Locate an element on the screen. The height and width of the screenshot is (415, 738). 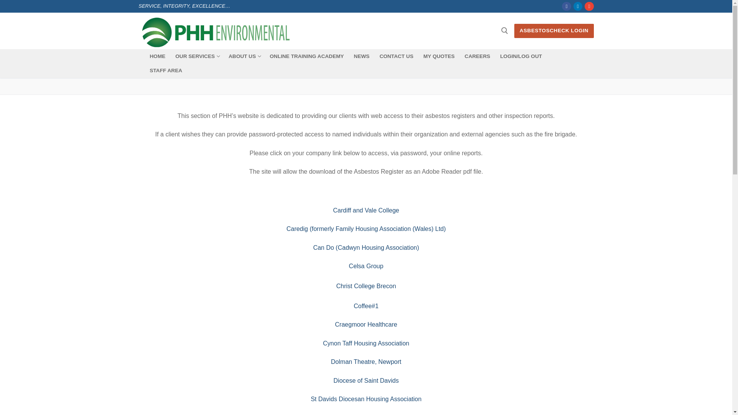
HOME is located at coordinates (578, 6).